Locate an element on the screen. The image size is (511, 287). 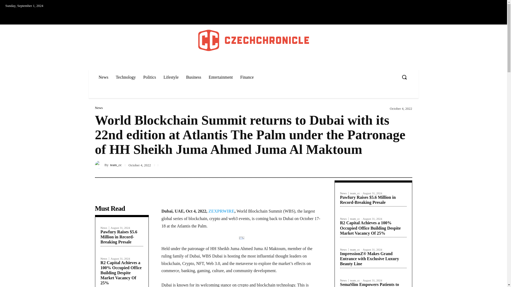
Technology is located at coordinates (126, 77).